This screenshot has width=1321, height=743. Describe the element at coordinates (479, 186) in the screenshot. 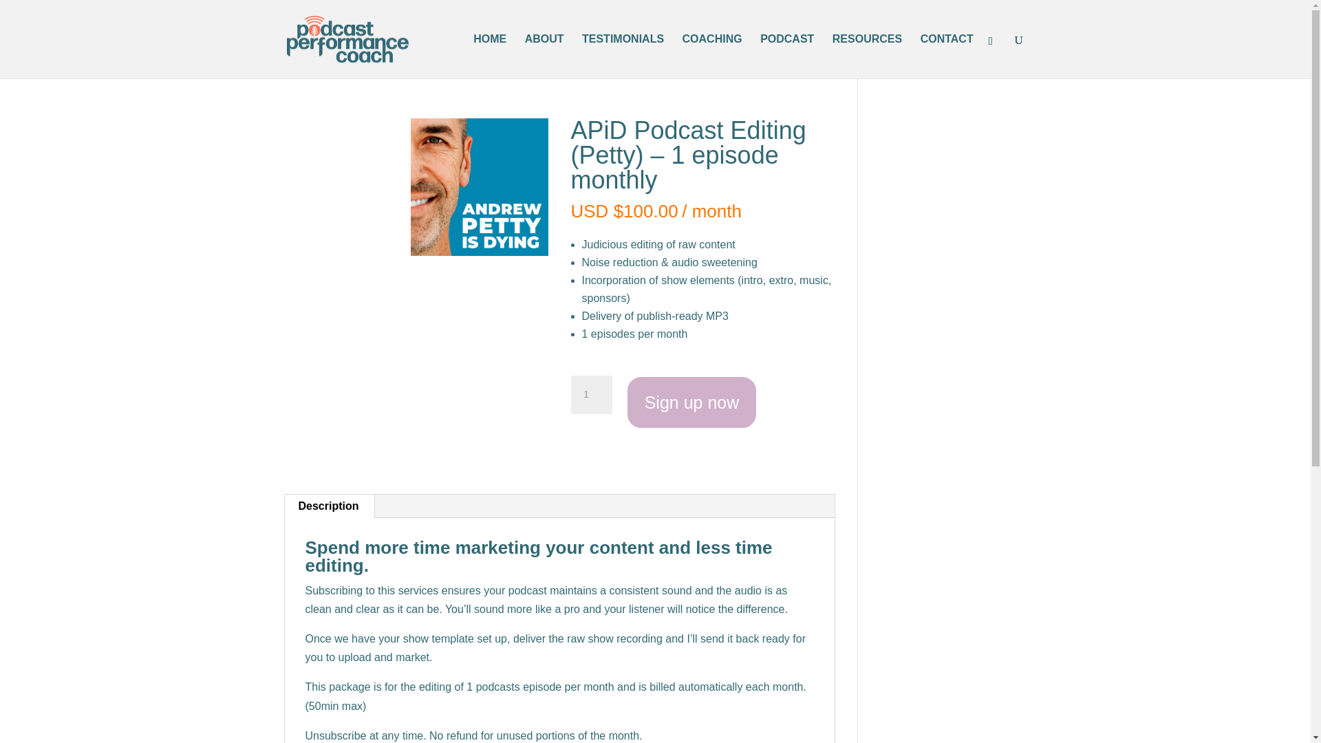

I see `Podcast Cover` at that location.